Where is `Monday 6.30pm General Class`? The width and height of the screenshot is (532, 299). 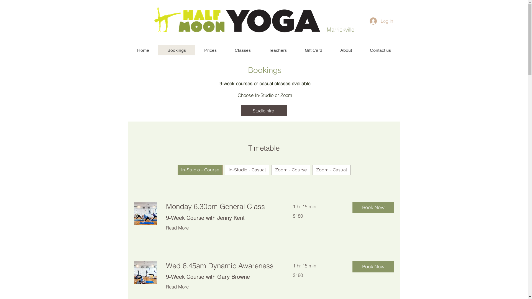
Monday 6.30pm General Class is located at coordinates (222, 207).